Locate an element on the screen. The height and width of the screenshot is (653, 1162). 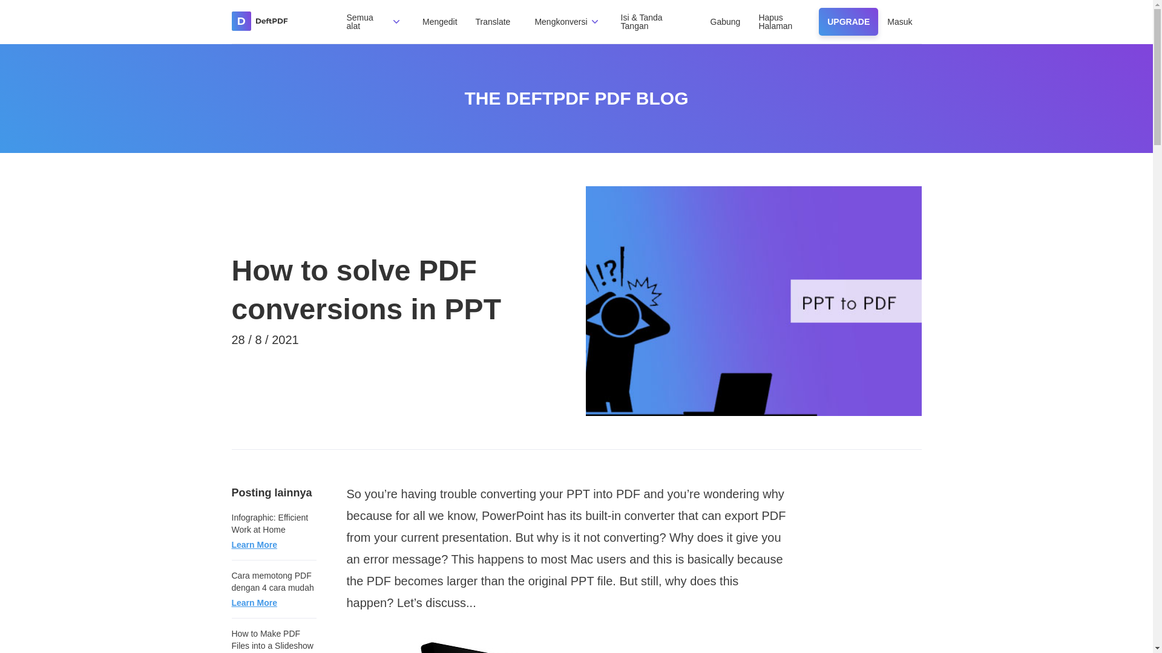
Mengkonversi is located at coordinates (560, 22).